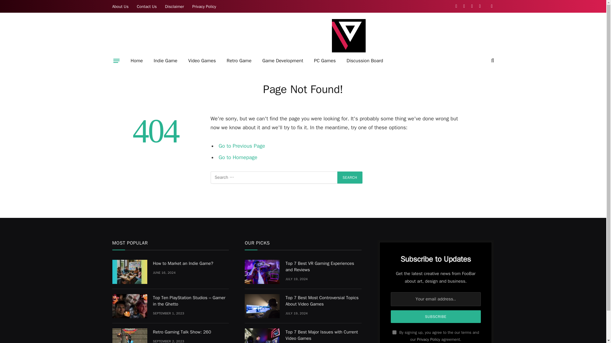  Describe the element at coordinates (262, 272) in the screenshot. I see `Top 7 Best VR Gaming Experiences and Reviews` at that location.